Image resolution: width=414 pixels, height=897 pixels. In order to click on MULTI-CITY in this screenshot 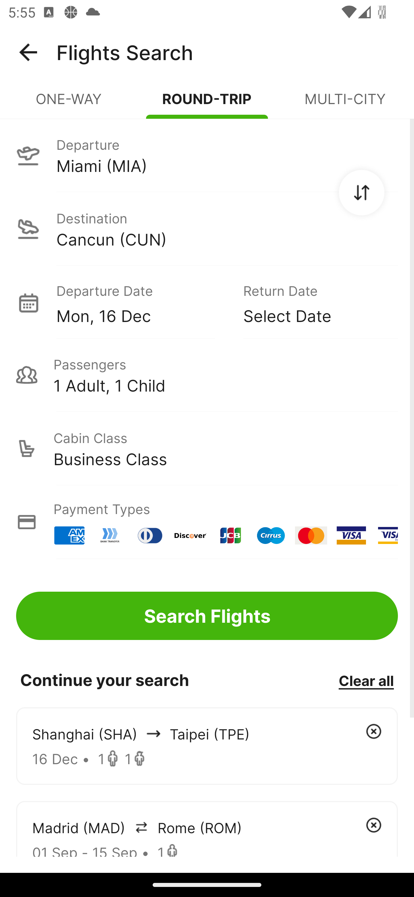, I will do `click(345, 103)`.